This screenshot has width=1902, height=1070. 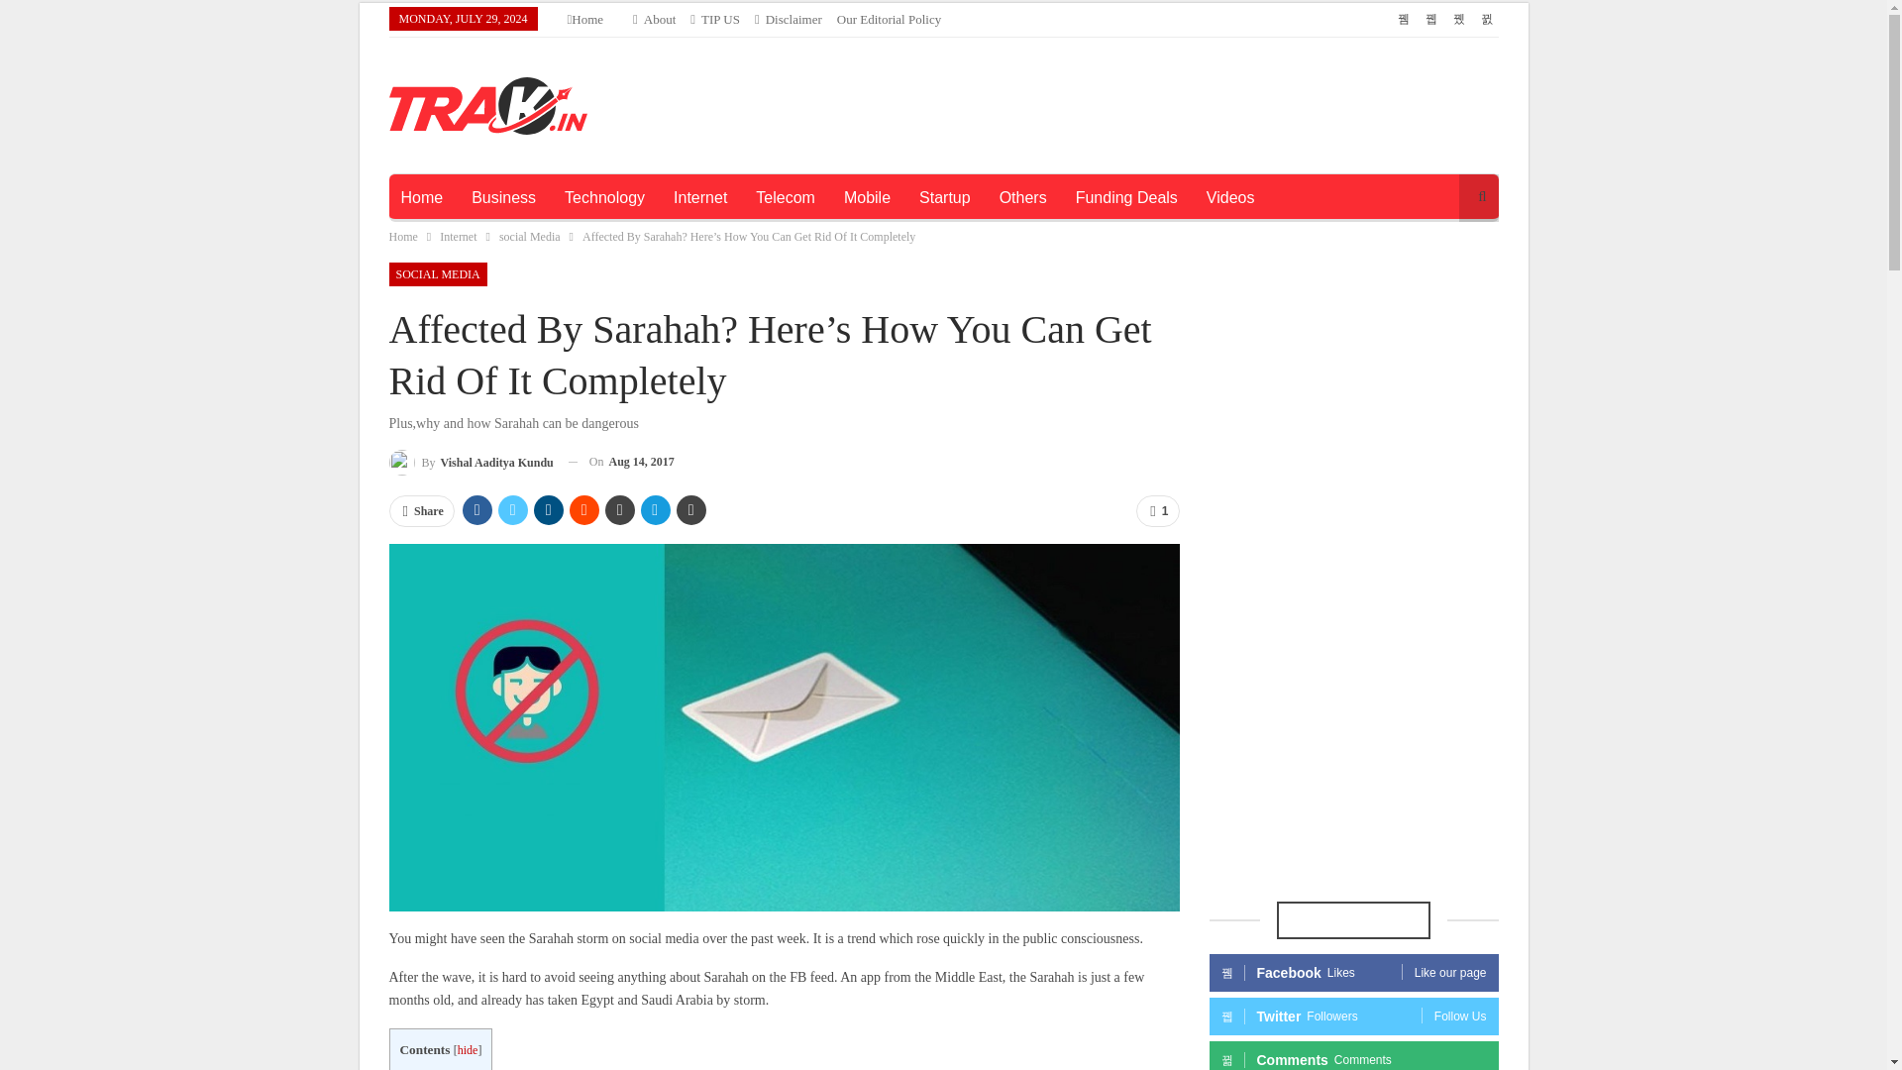 I want to click on Startup, so click(x=945, y=198).